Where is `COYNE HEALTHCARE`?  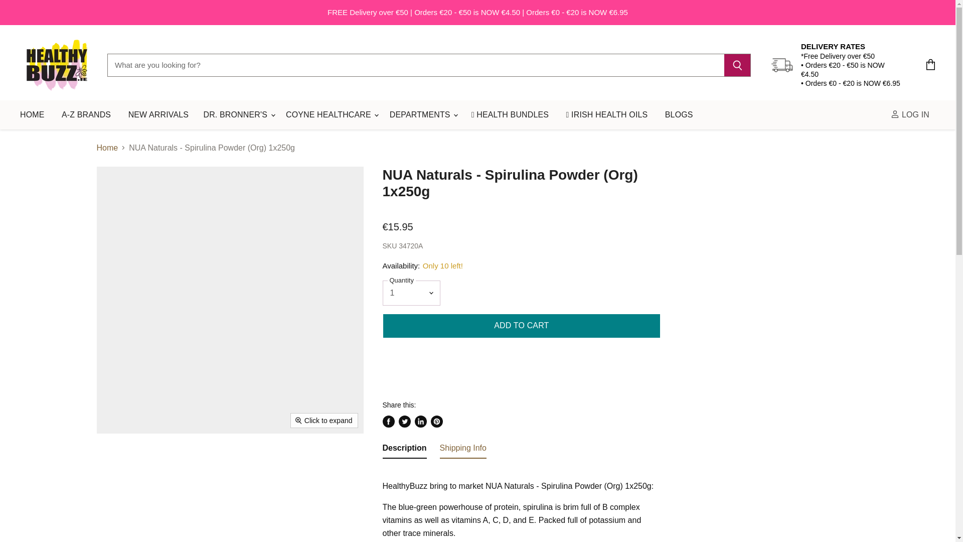 COYNE HEALTHCARE is located at coordinates (332, 114).